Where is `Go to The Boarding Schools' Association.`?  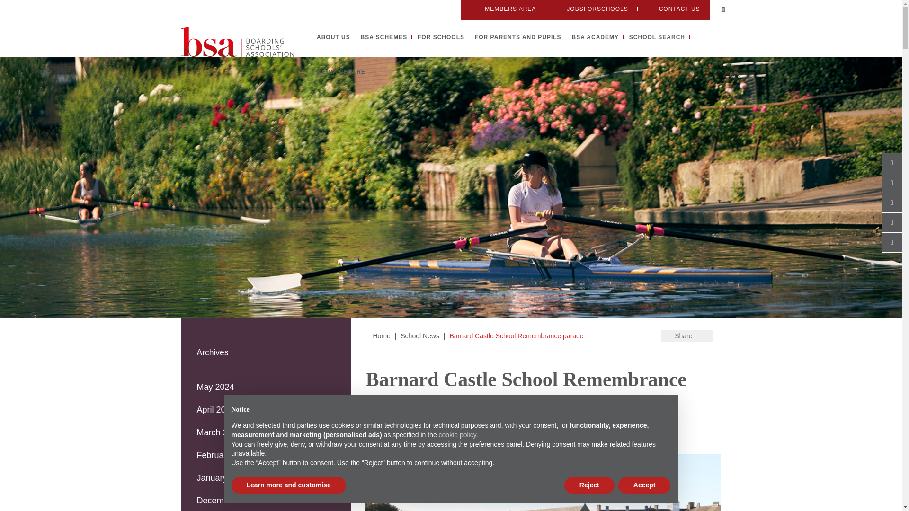
Go to The Boarding Schools' Association. is located at coordinates (381, 336).